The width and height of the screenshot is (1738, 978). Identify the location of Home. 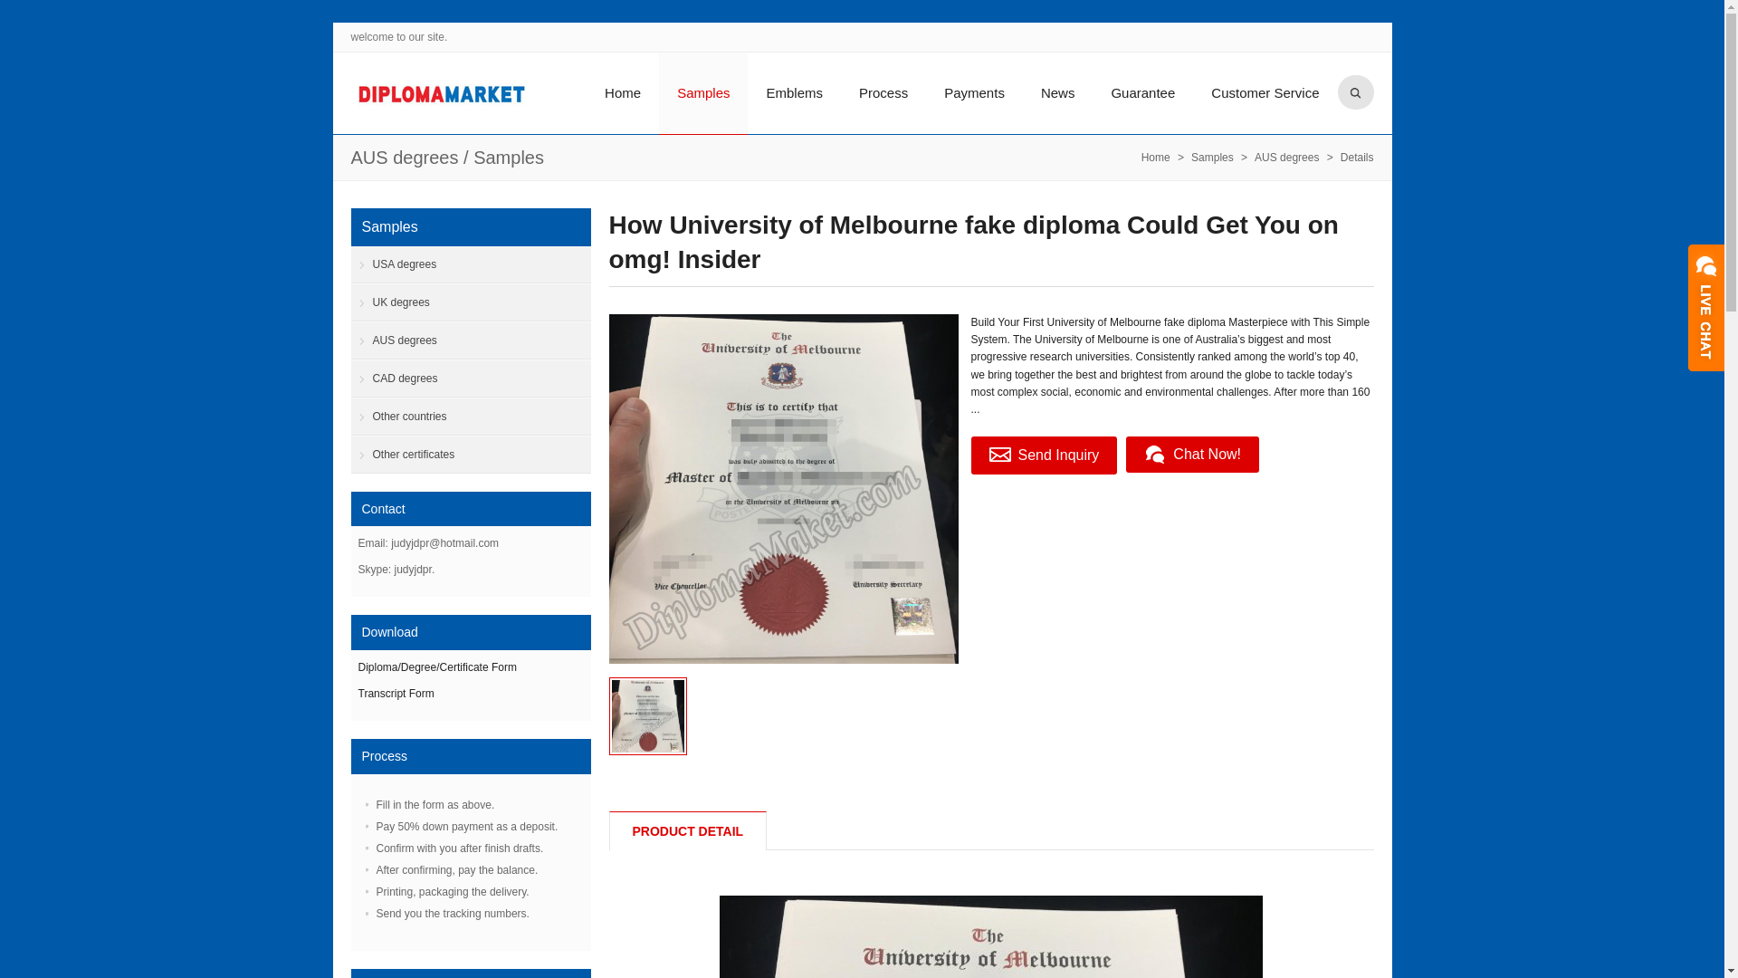
(1155, 158).